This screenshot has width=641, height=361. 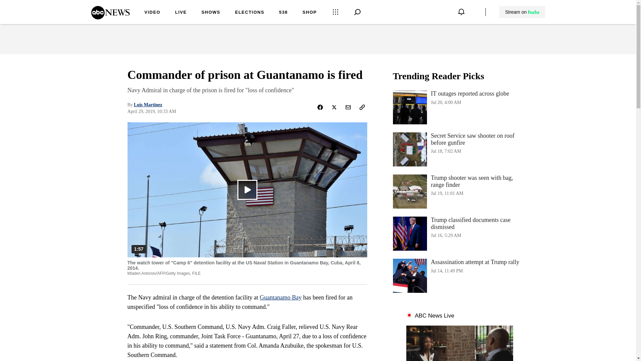 I want to click on ELECTIONS, so click(x=250, y=13).